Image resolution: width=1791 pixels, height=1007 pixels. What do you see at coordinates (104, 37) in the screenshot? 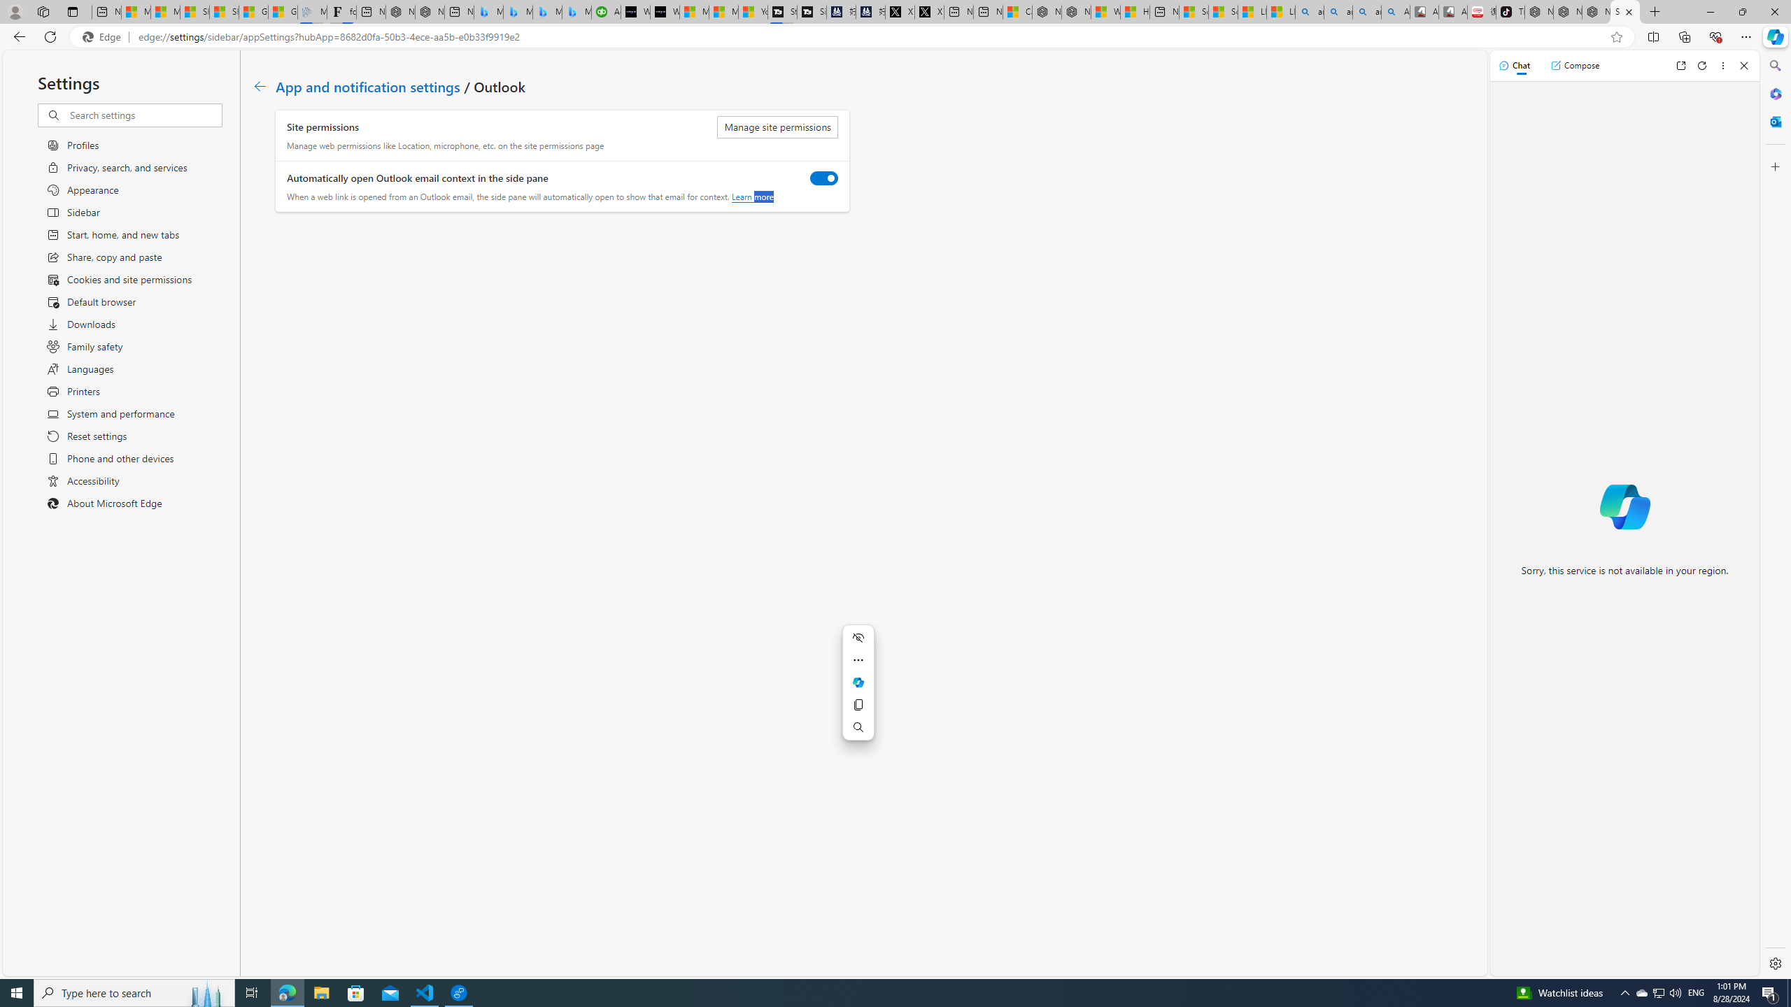
I see `Edge` at bounding box center [104, 37].